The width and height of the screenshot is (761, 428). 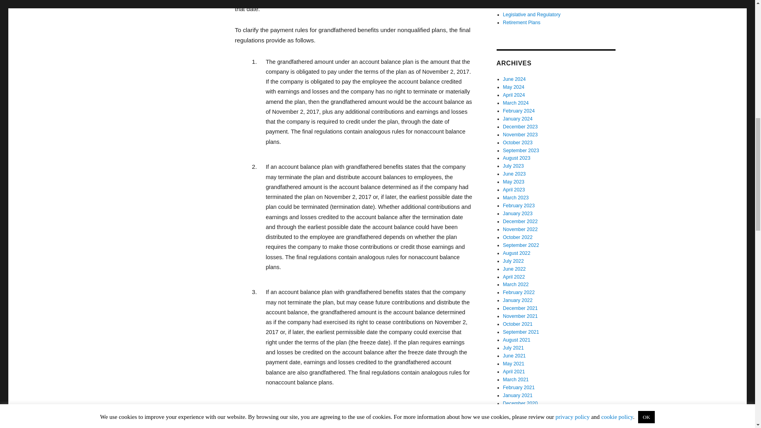 What do you see at coordinates (516, 103) in the screenshot?
I see `March 2024` at bounding box center [516, 103].